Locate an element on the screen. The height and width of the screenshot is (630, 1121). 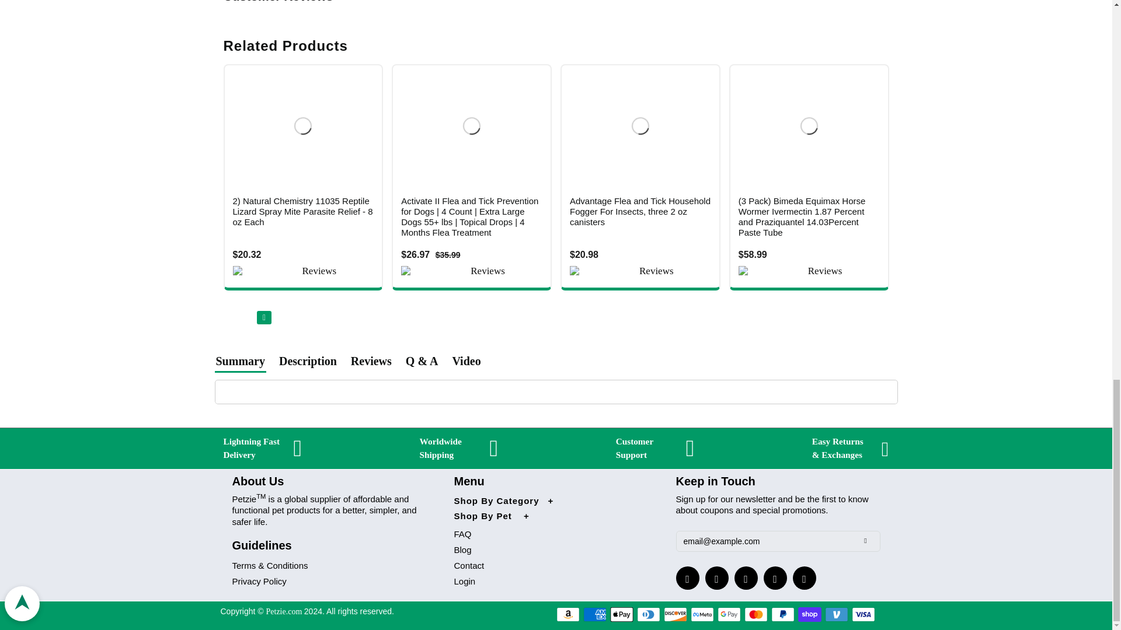
Visa is located at coordinates (864, 614).